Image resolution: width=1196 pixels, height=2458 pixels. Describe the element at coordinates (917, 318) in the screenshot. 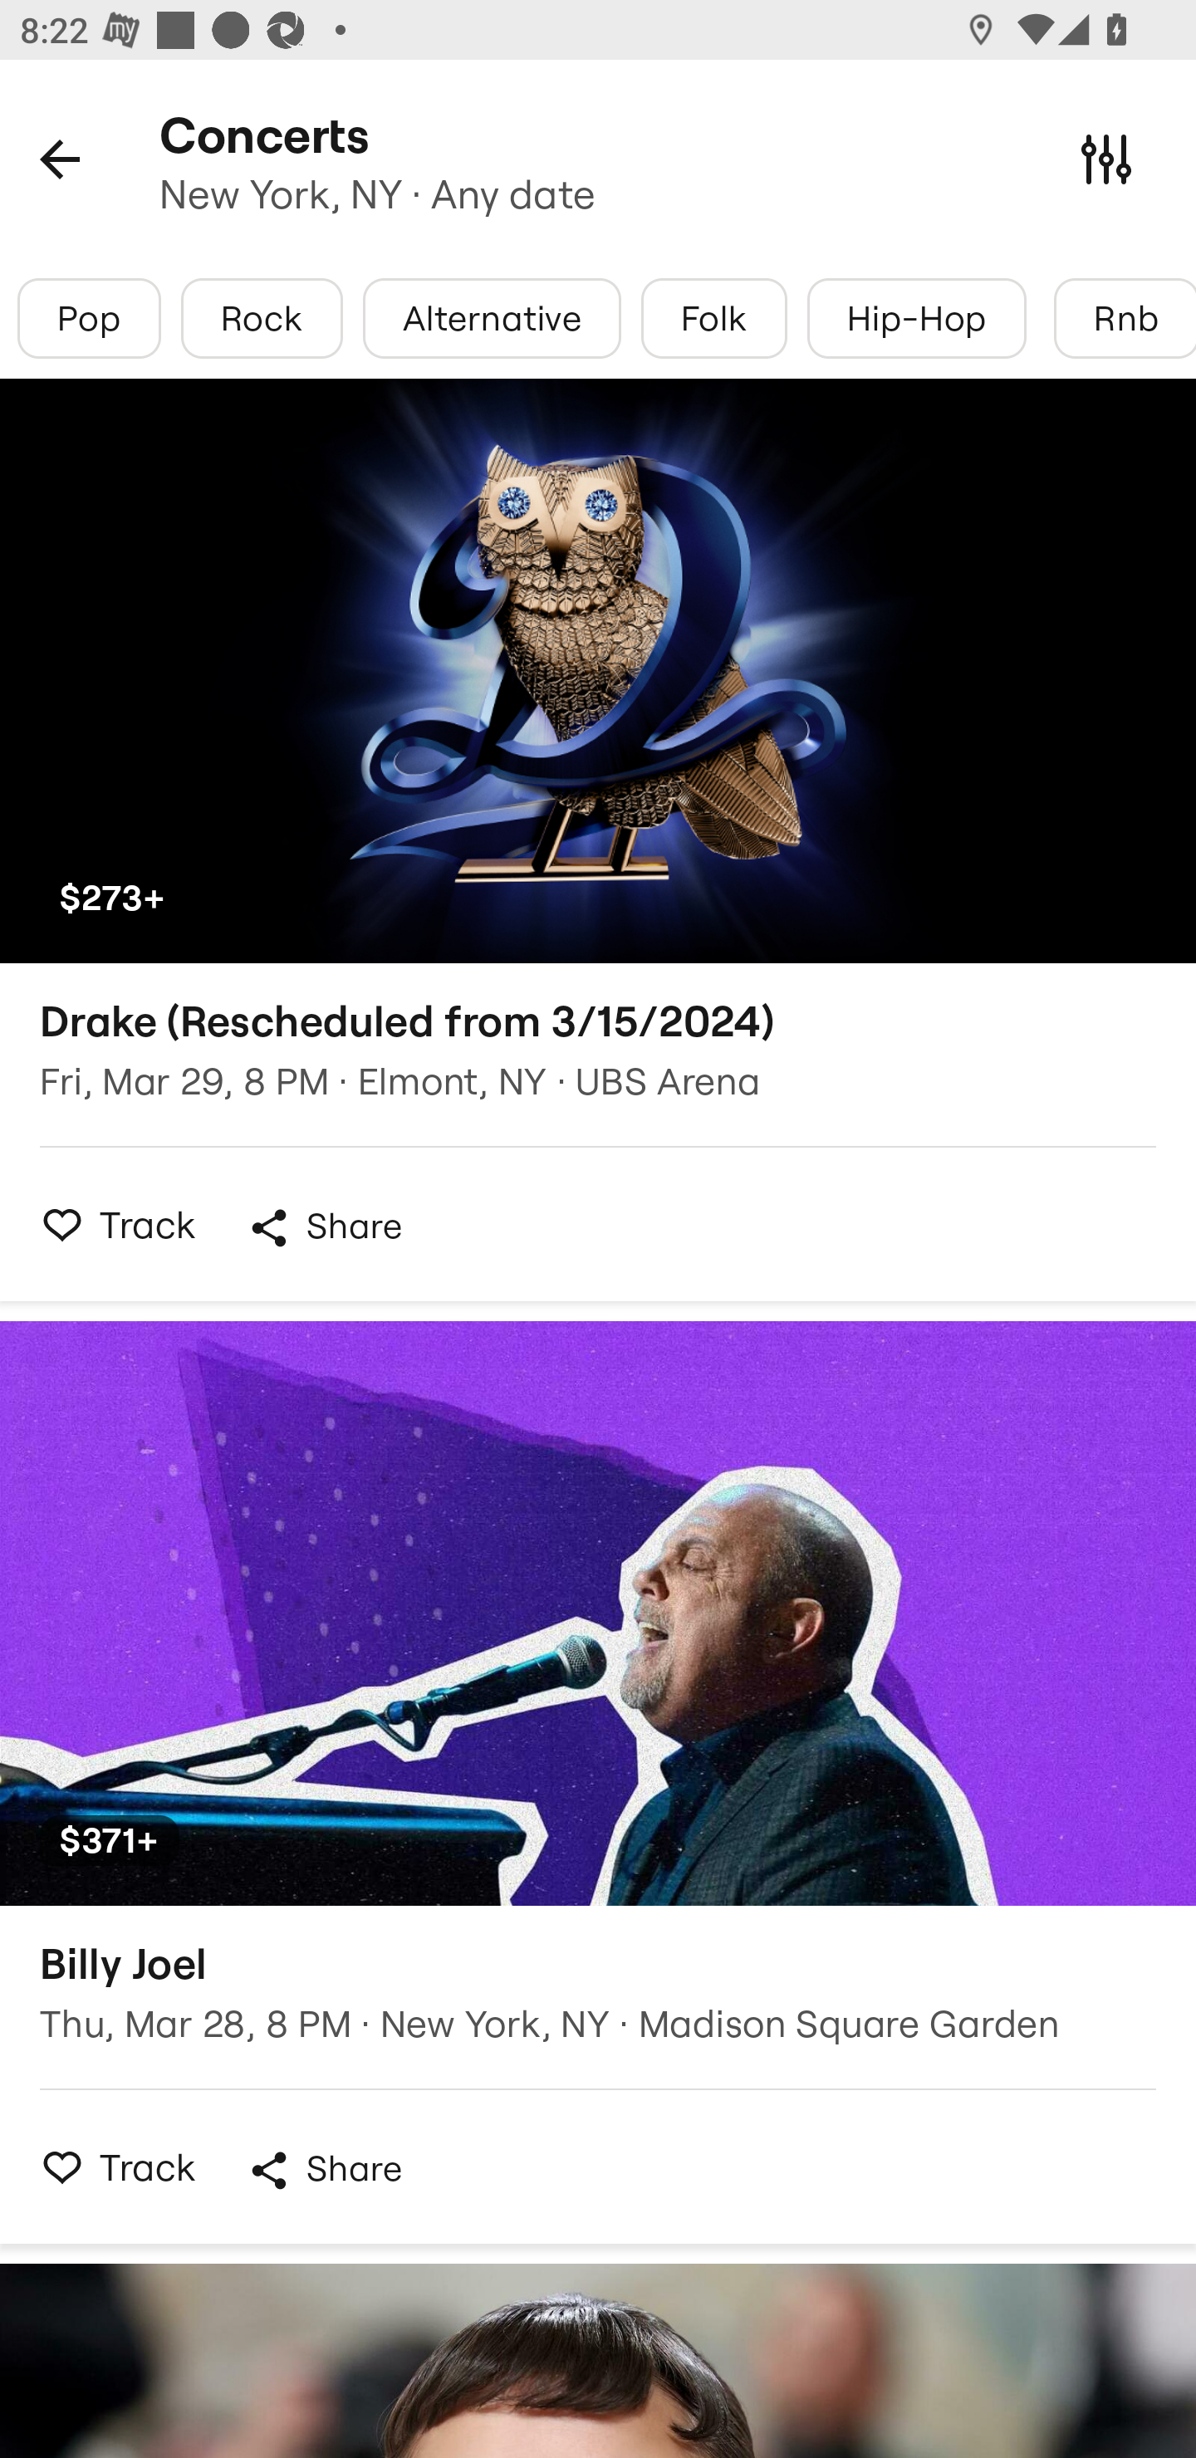

I see `Hip-Hop` at that location.